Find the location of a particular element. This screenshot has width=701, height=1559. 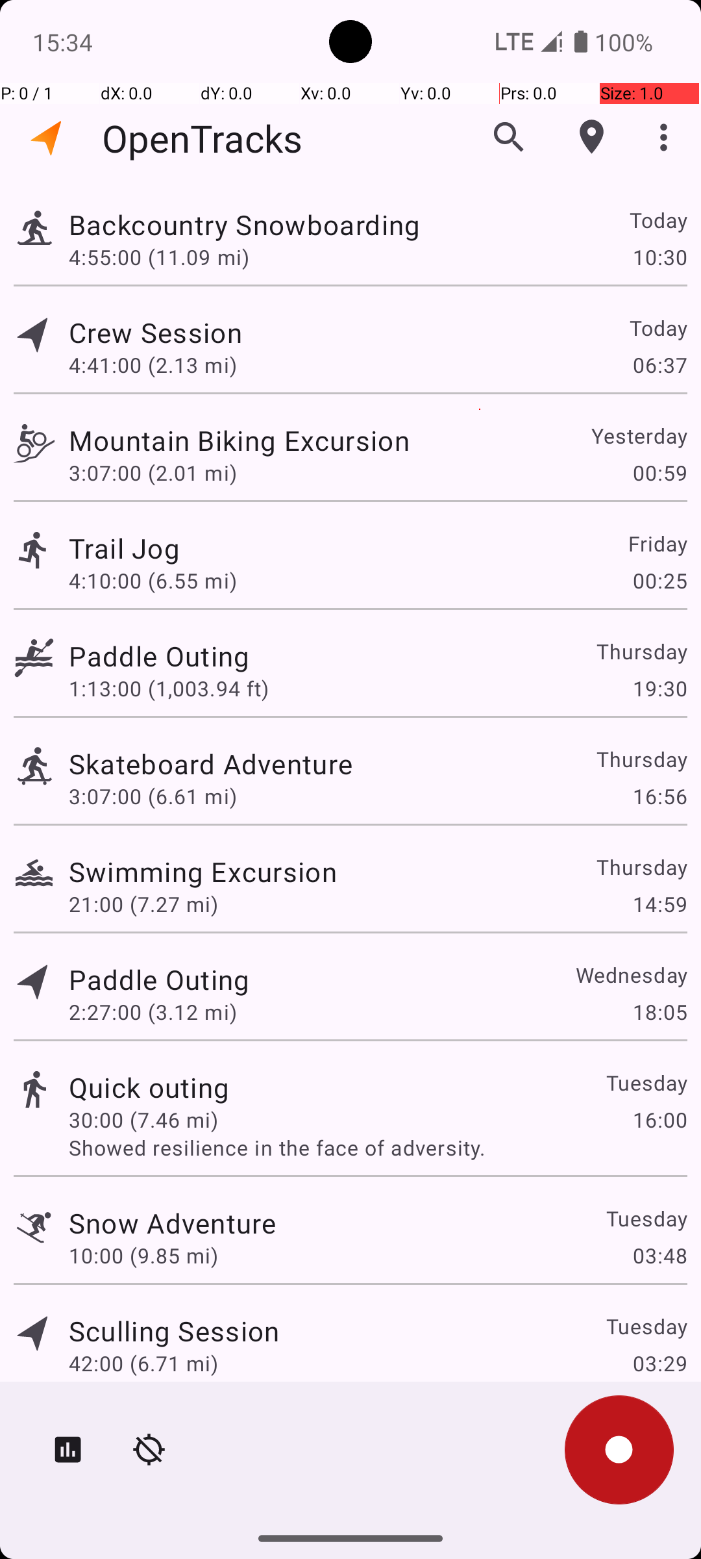

10:30 is located at coordinates (659, 257).